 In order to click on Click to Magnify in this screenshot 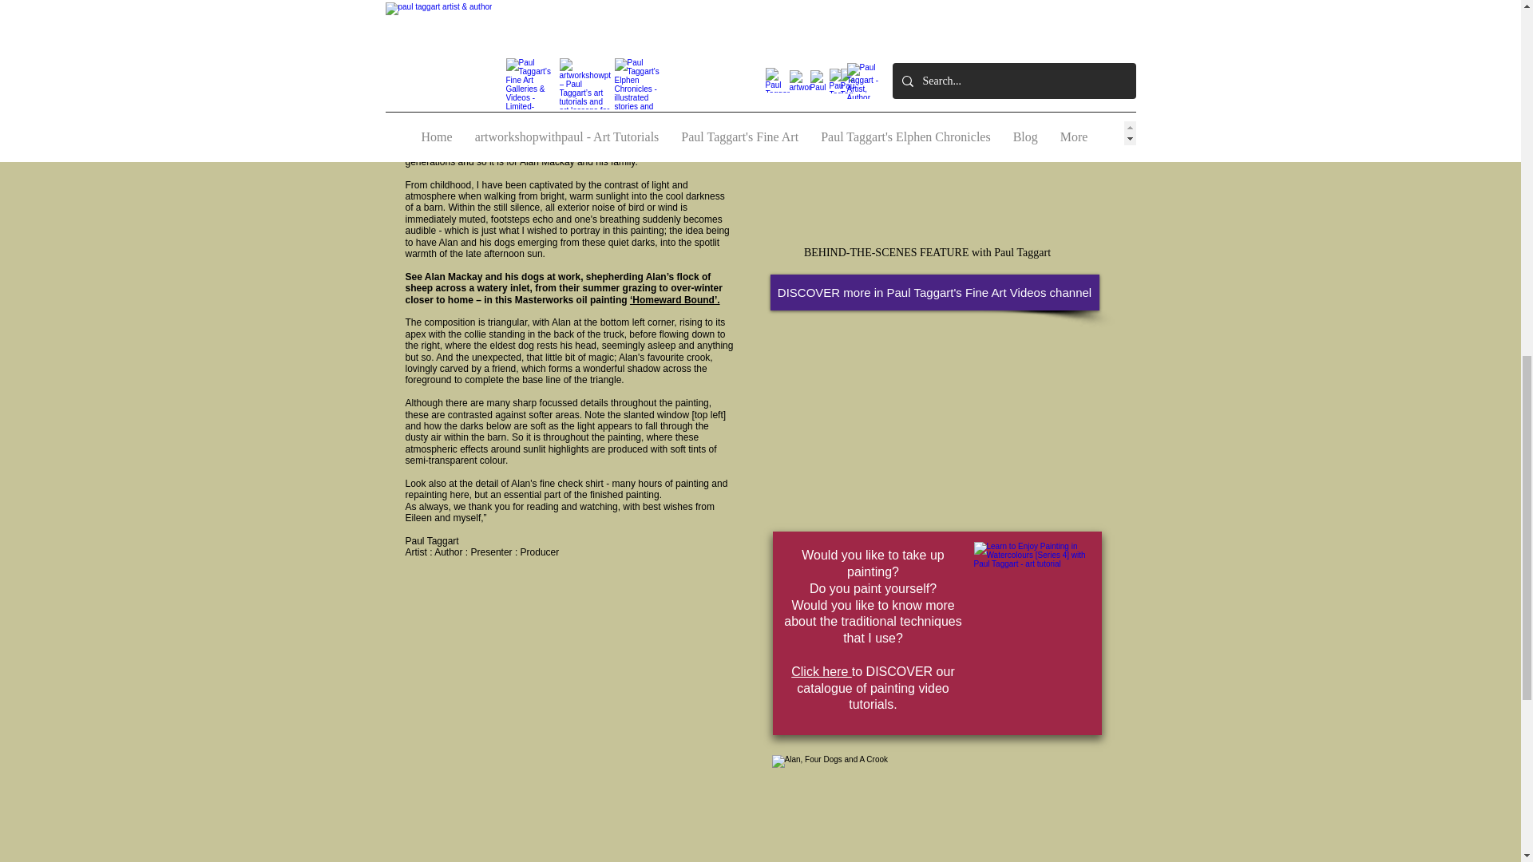, I will do `click(934, 809)`.